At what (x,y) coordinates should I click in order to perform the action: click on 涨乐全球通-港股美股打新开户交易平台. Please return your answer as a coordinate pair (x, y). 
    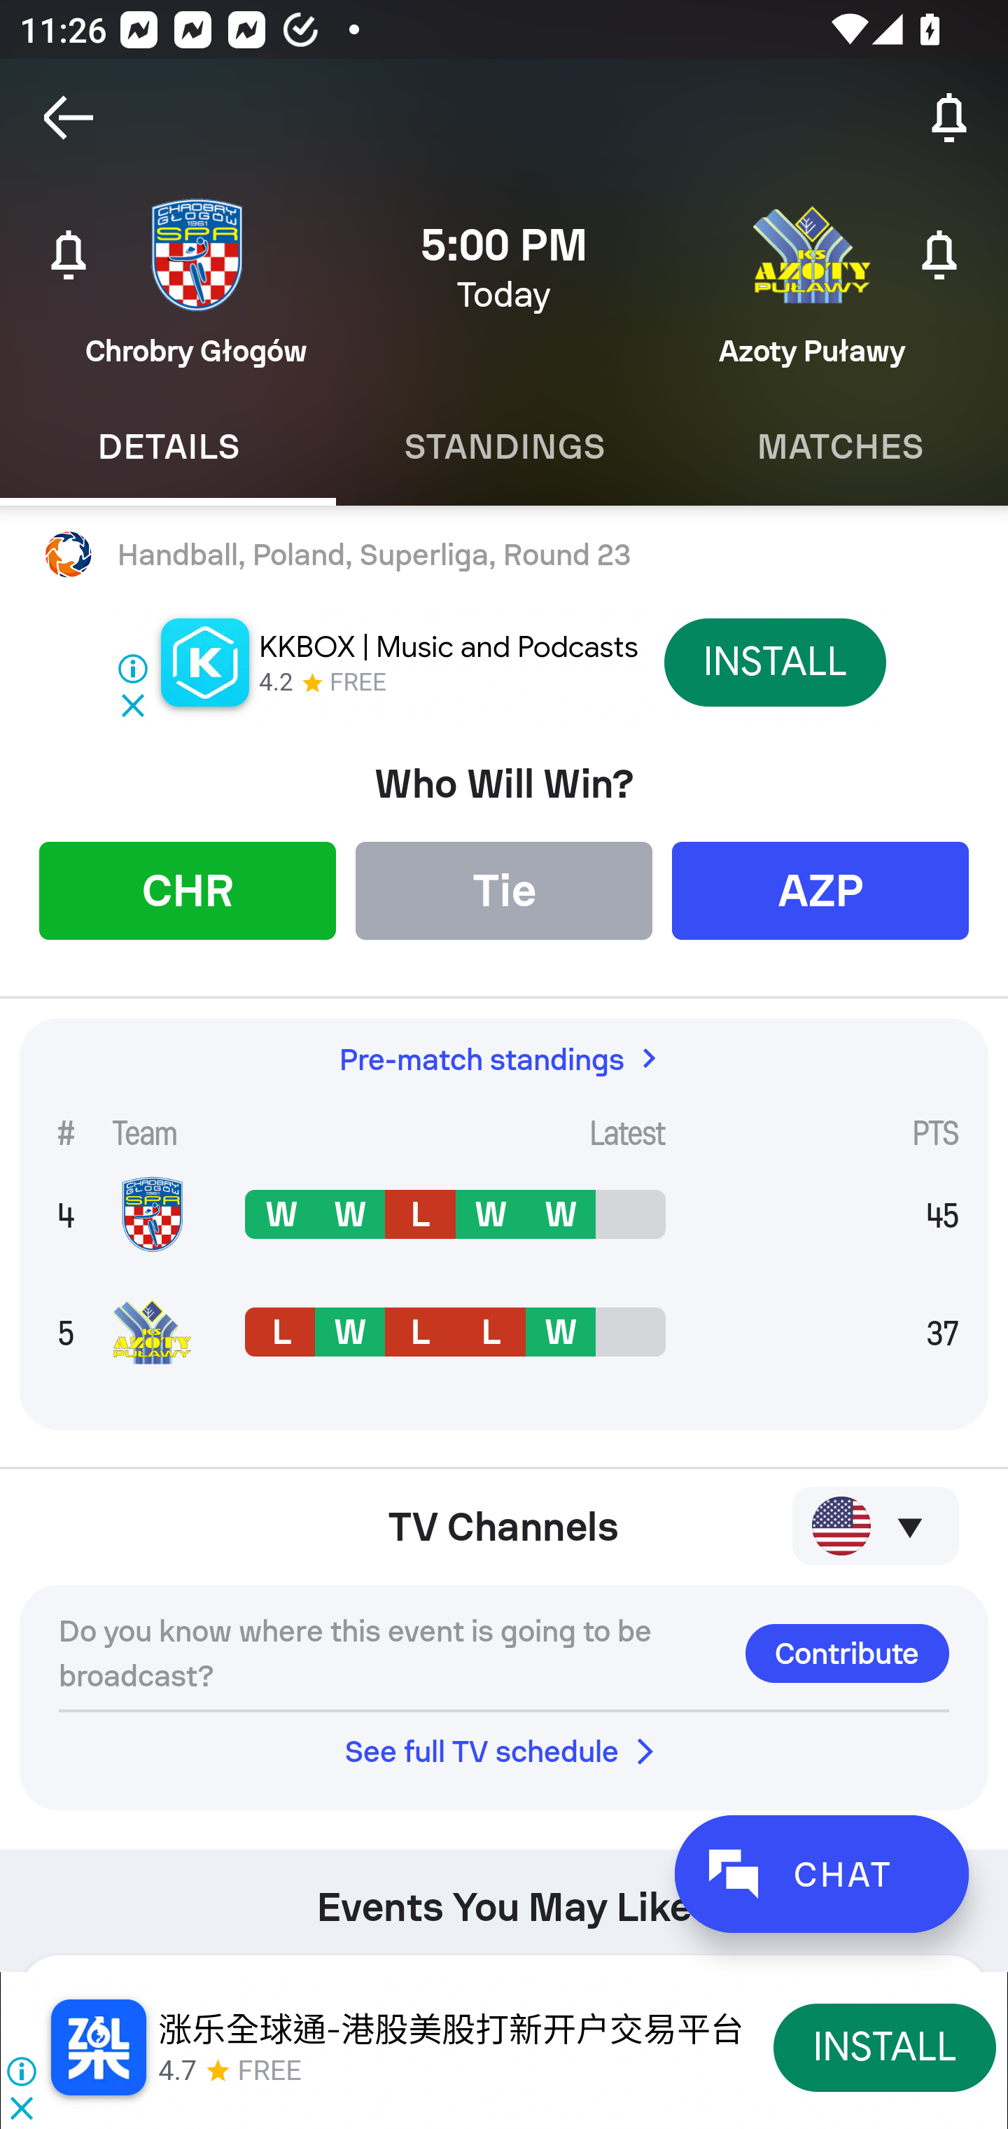
    Looking at the image, I should click on (451, 2030).